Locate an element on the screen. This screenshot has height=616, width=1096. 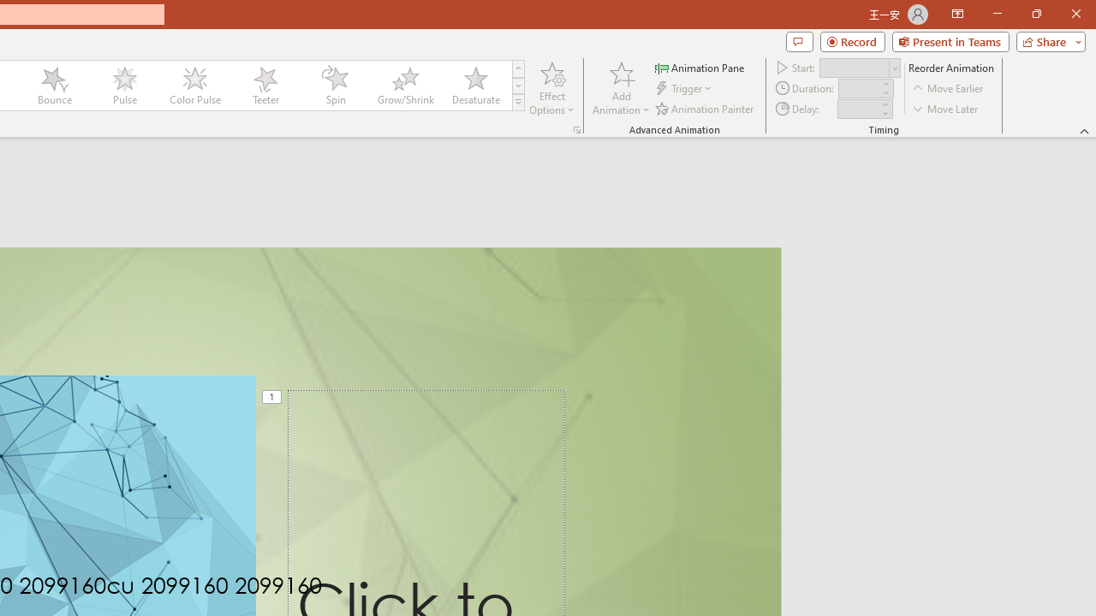
Animation Painter is located at coordinates (706, 108).